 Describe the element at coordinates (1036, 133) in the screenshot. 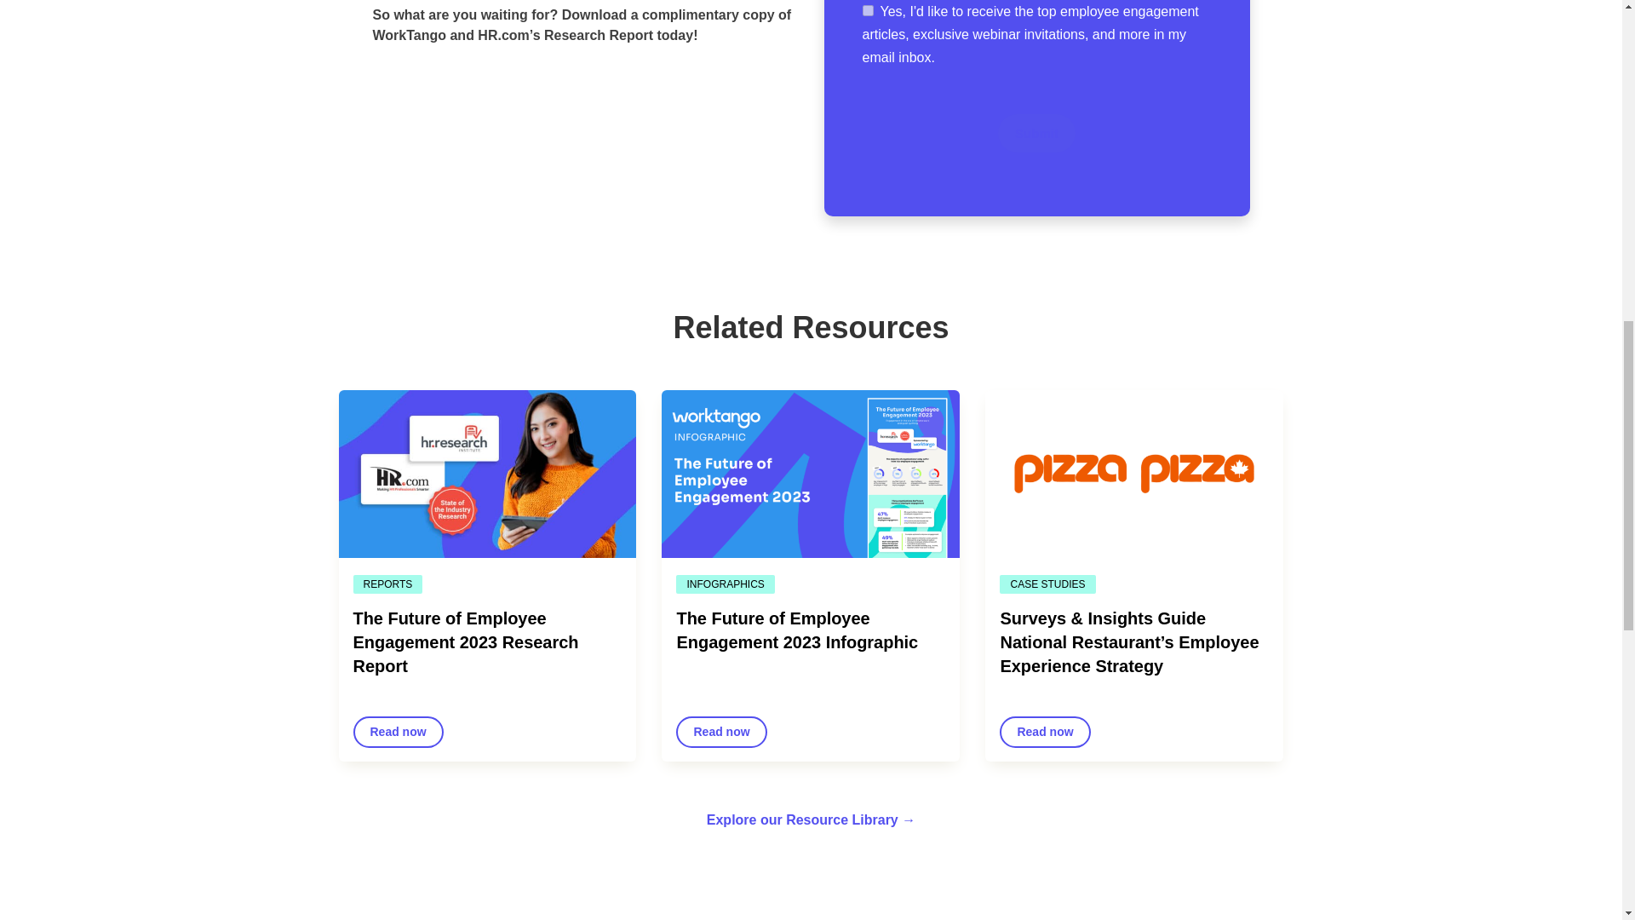

I see `Submit` at that location.